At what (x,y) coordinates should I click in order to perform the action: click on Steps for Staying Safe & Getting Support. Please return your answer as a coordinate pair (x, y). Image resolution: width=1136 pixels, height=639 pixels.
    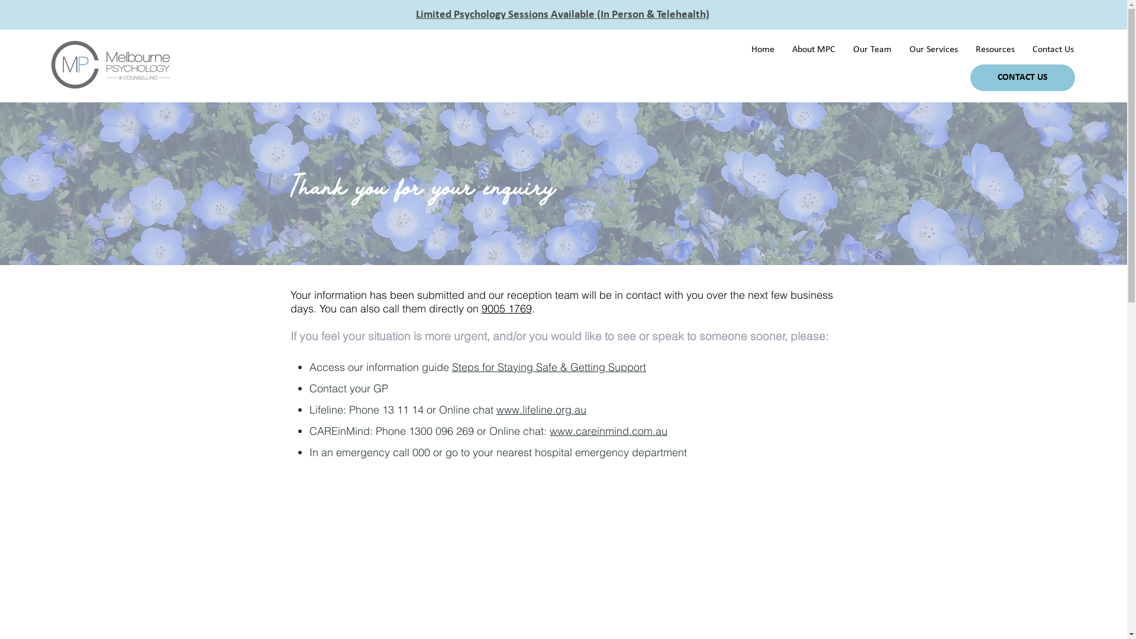
    Looking at the image, I should click on (549, 367).